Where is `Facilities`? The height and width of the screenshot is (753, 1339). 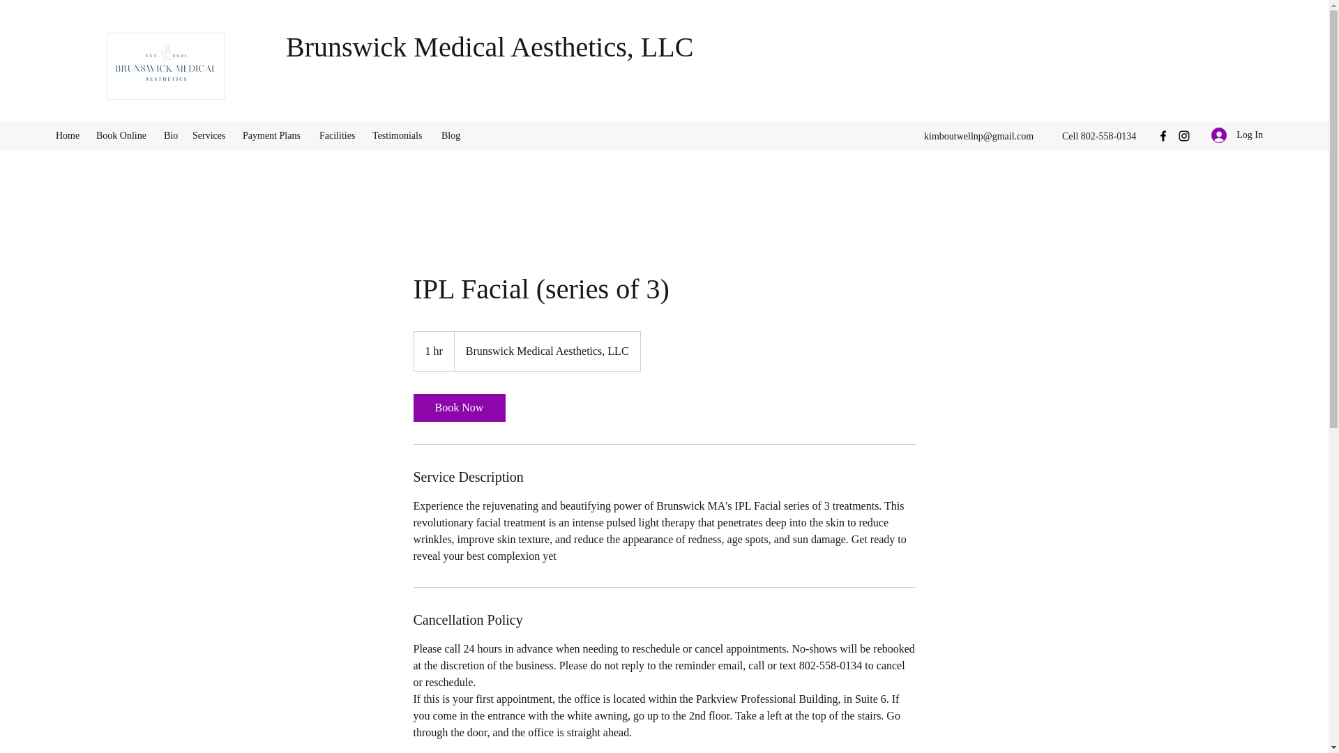
Facilities is located at coordinates (339, 135).